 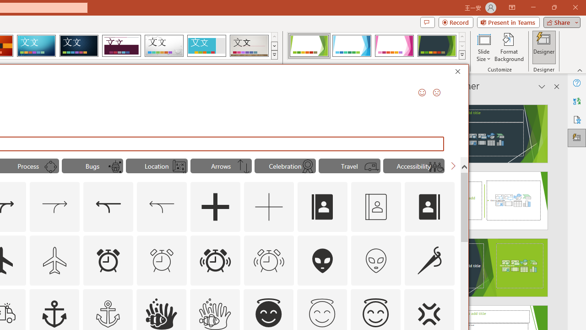 What do you see at coordinates (206, 46) in the screenshot?
I see `Frame` at bounding box center [206, 46].